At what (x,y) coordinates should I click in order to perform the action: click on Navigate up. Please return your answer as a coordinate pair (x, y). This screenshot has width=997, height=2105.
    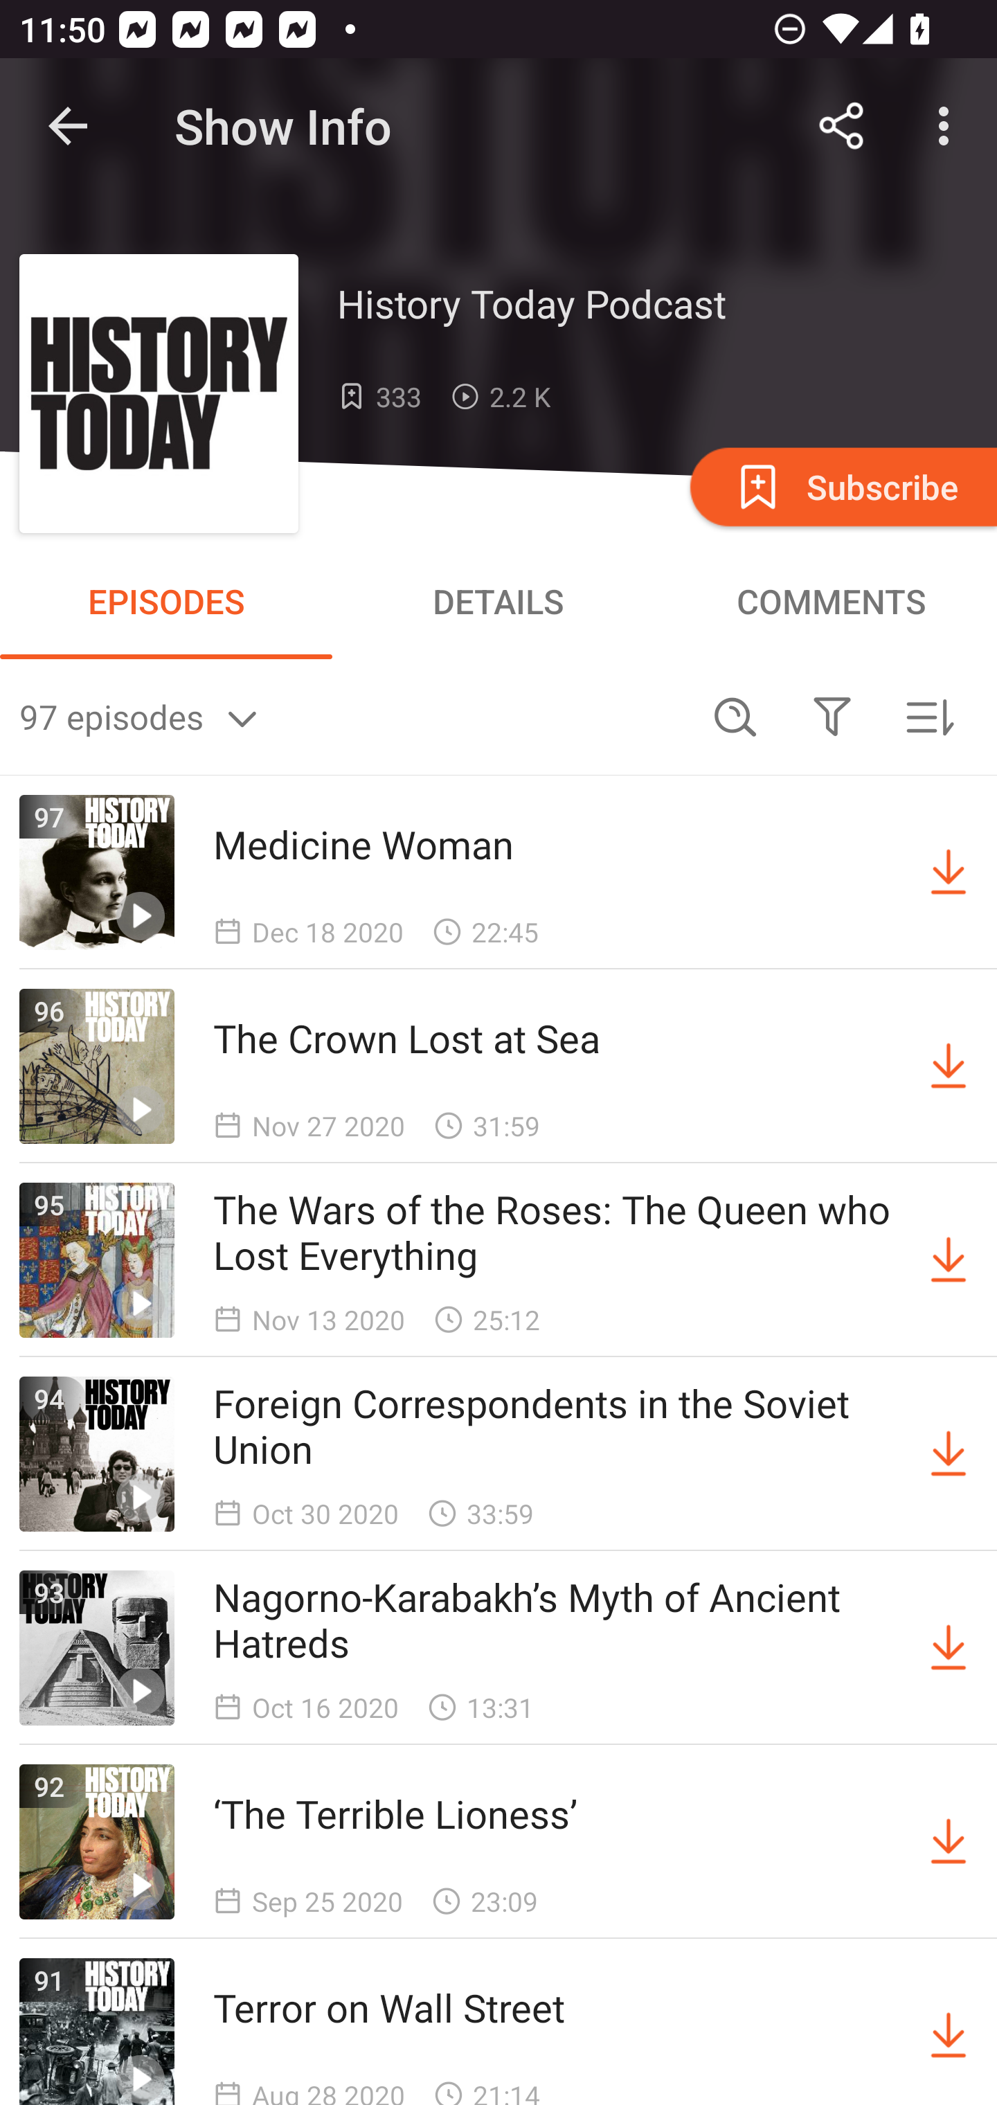
    Looking at the image, I should click on (68, 126).